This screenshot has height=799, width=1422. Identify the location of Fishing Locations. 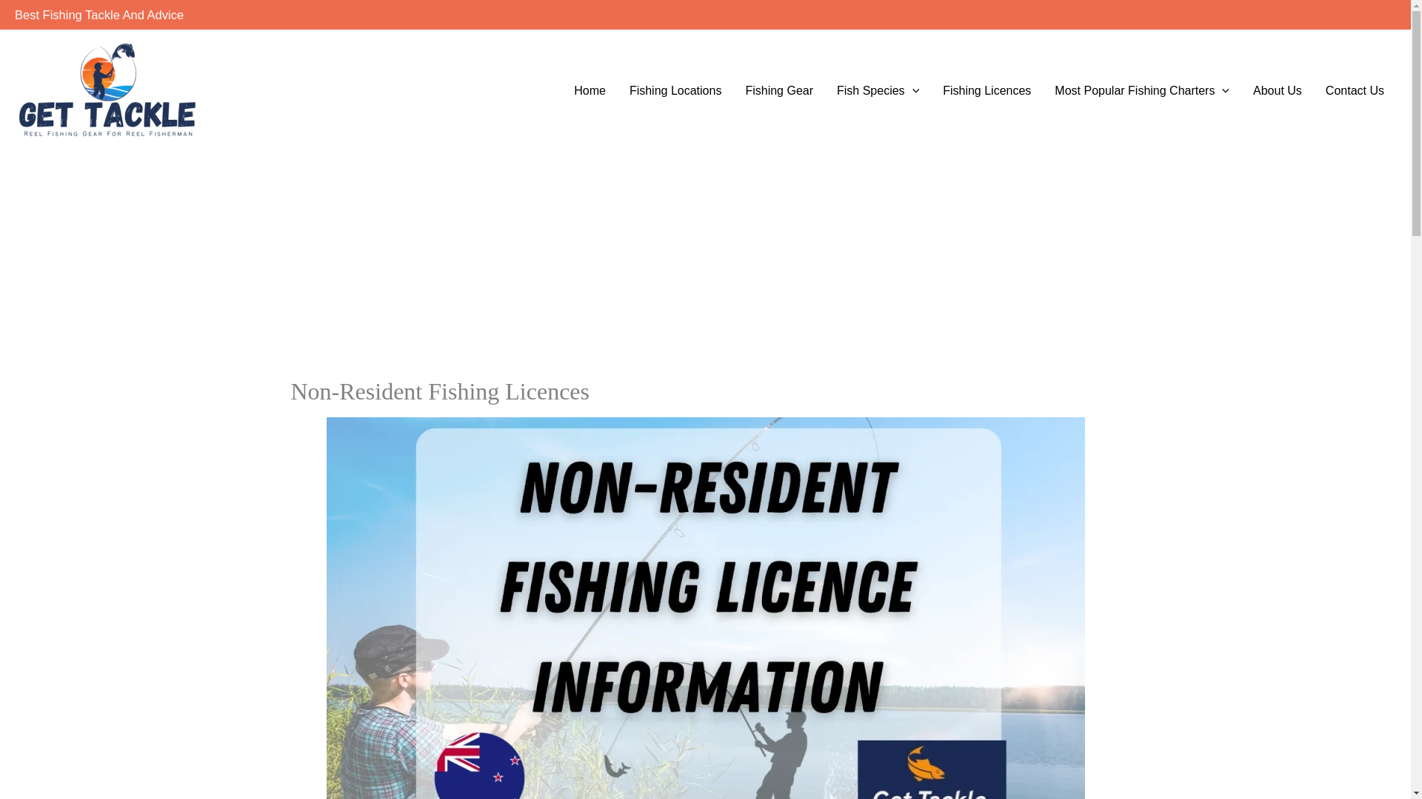
(675, 90).